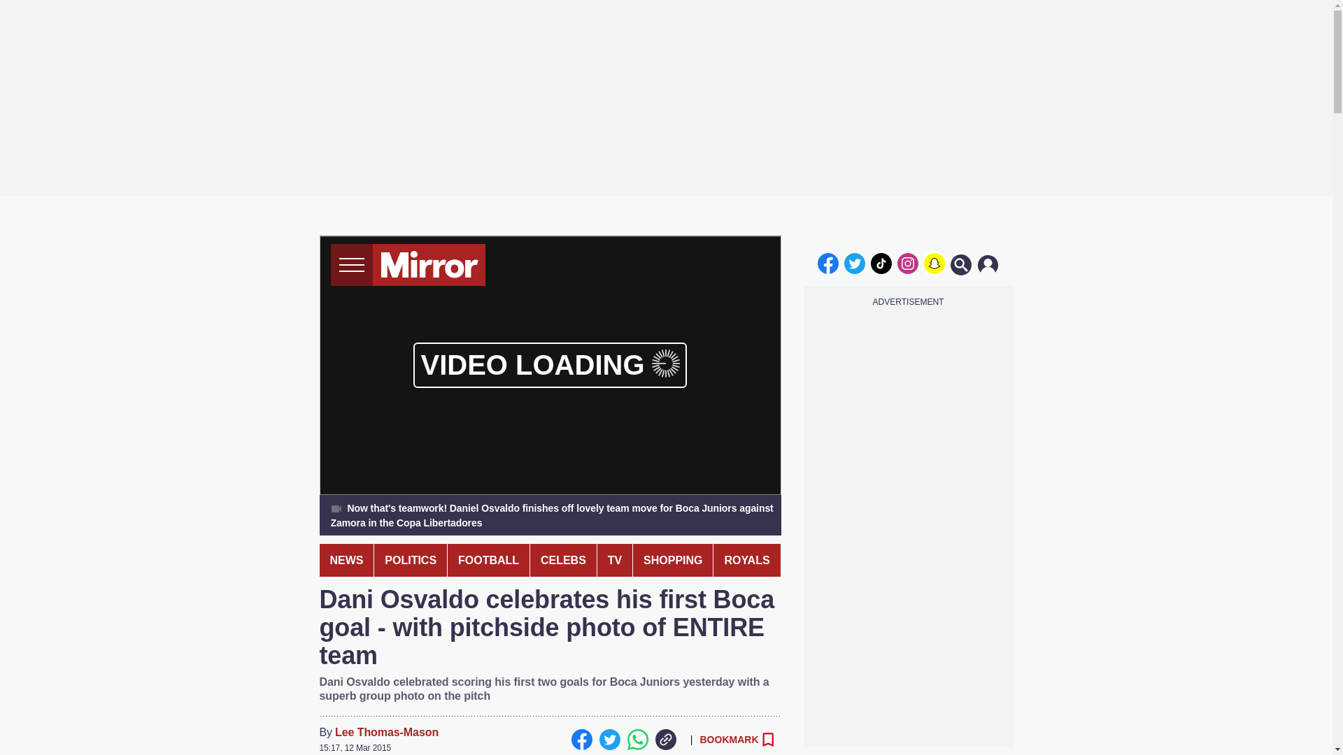 Image resolution: width=1343 pixels, height=755 pixels. I want to click on SHOPPING, so click(673, 560).